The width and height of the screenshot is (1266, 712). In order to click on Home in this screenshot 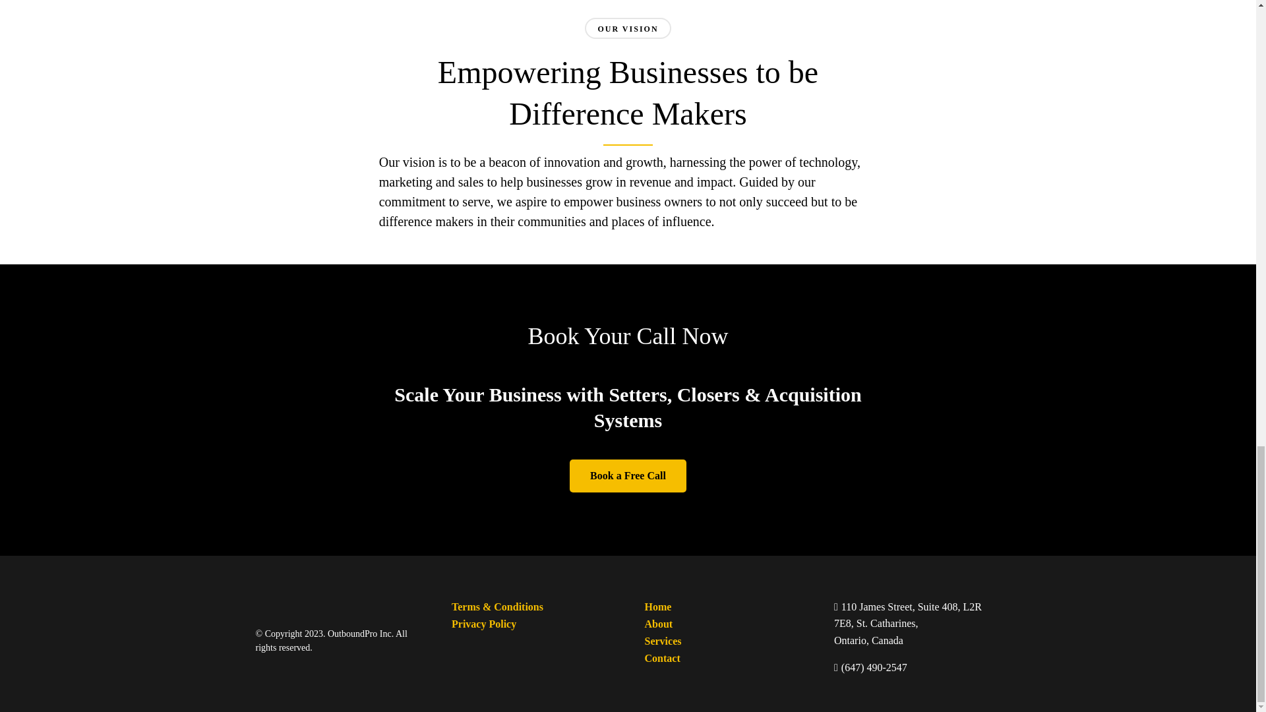, I will do `click(657, 607)`.